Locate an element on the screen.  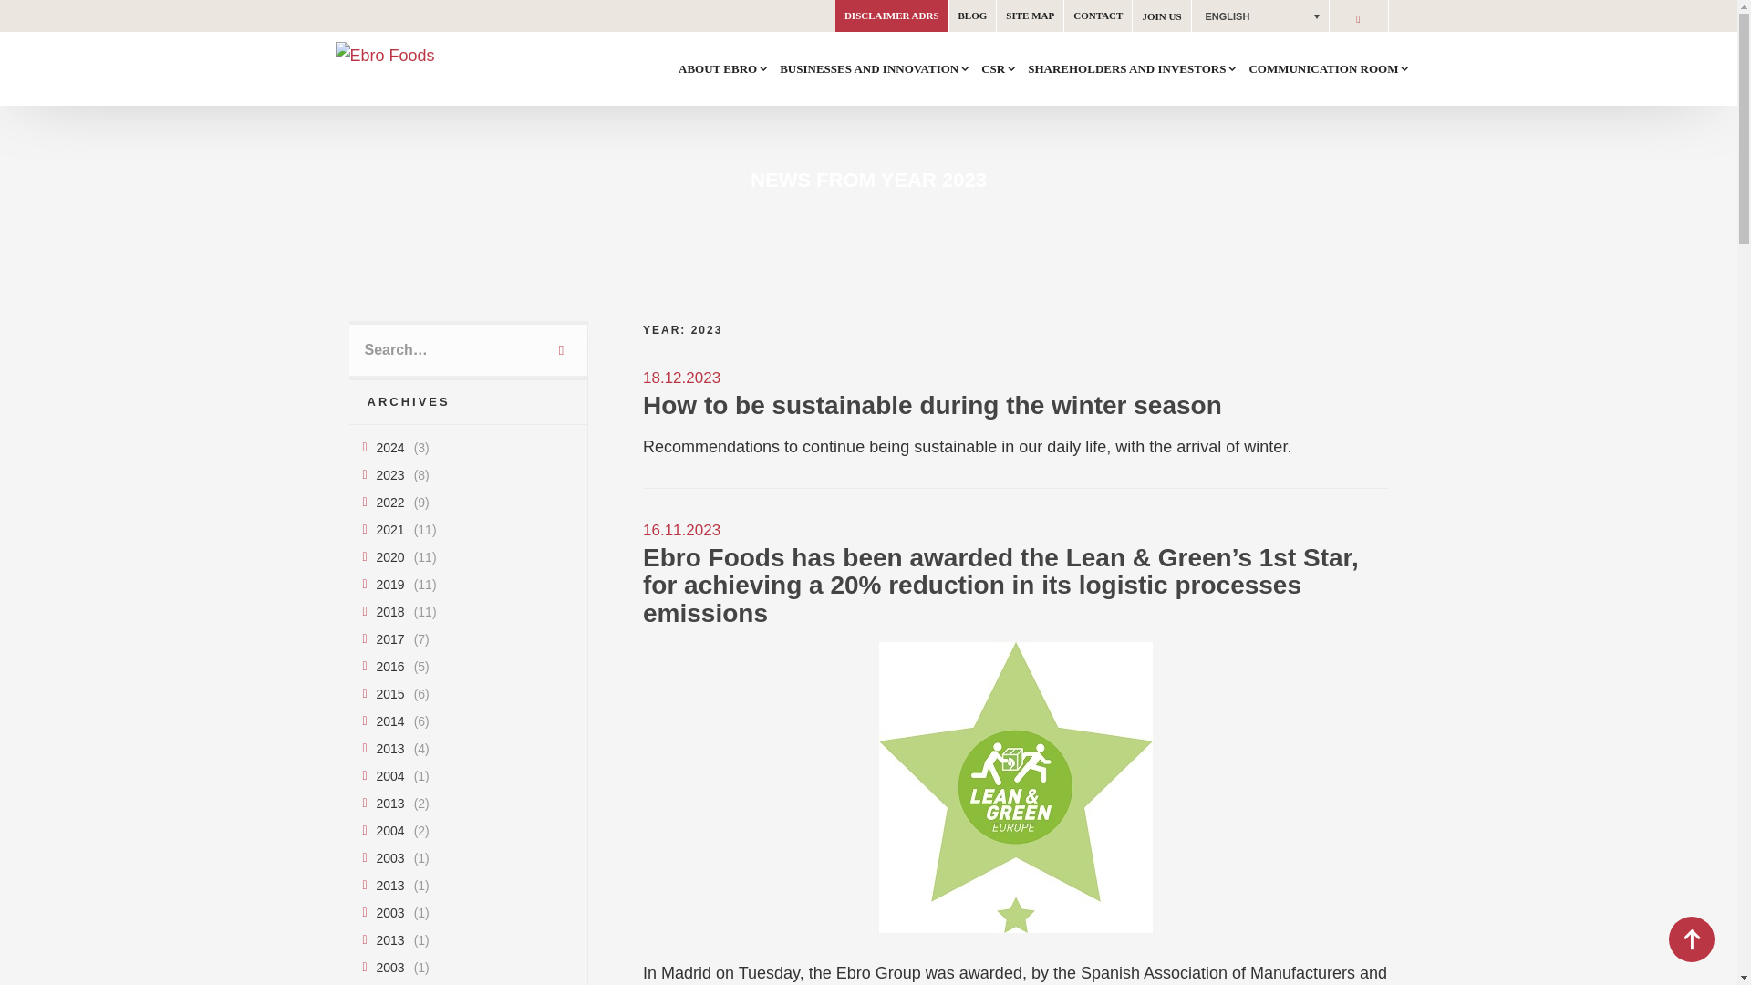
SITE MAP is located at coordinates (1029, 16).